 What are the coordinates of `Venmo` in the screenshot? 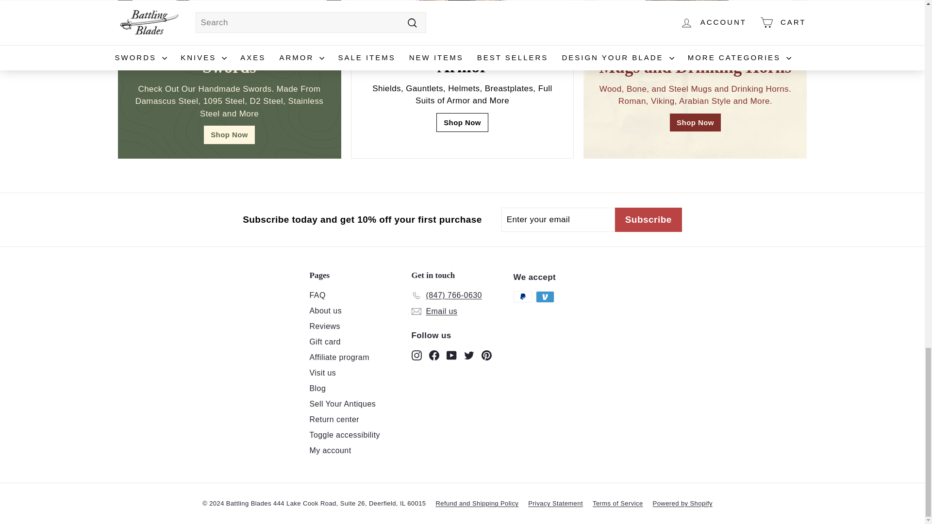 It's located at (545, 297).